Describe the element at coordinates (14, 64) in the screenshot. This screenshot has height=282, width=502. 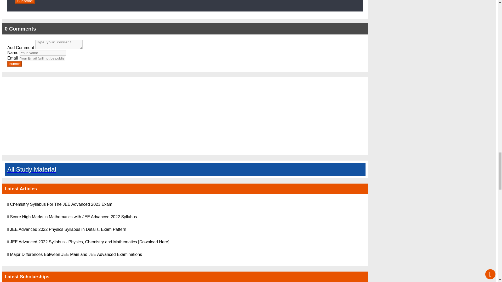
I see `submit` at that location.